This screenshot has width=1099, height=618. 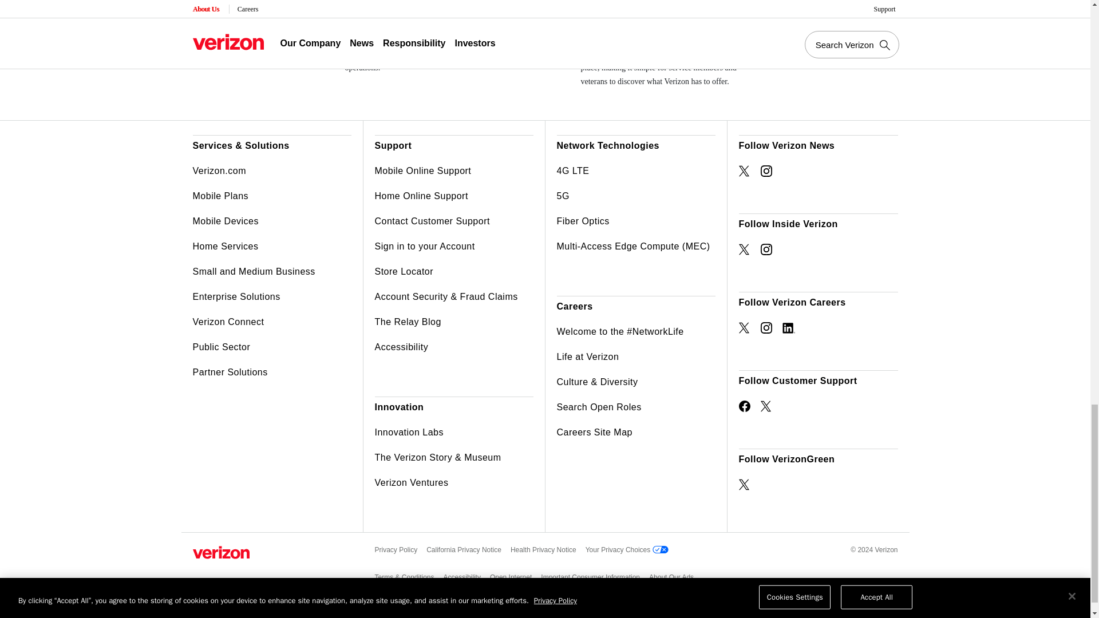 What do you see at coordinates (744, 171) in the screenshot?
I see `Opens New Window` at bounding box center [744, 171].